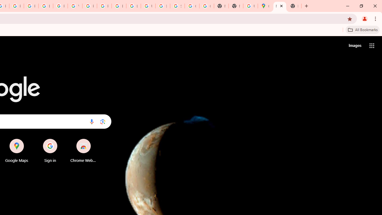  Describe the element at coordinates (236, 6) in the screenshot. I see `New Tab` at that location.